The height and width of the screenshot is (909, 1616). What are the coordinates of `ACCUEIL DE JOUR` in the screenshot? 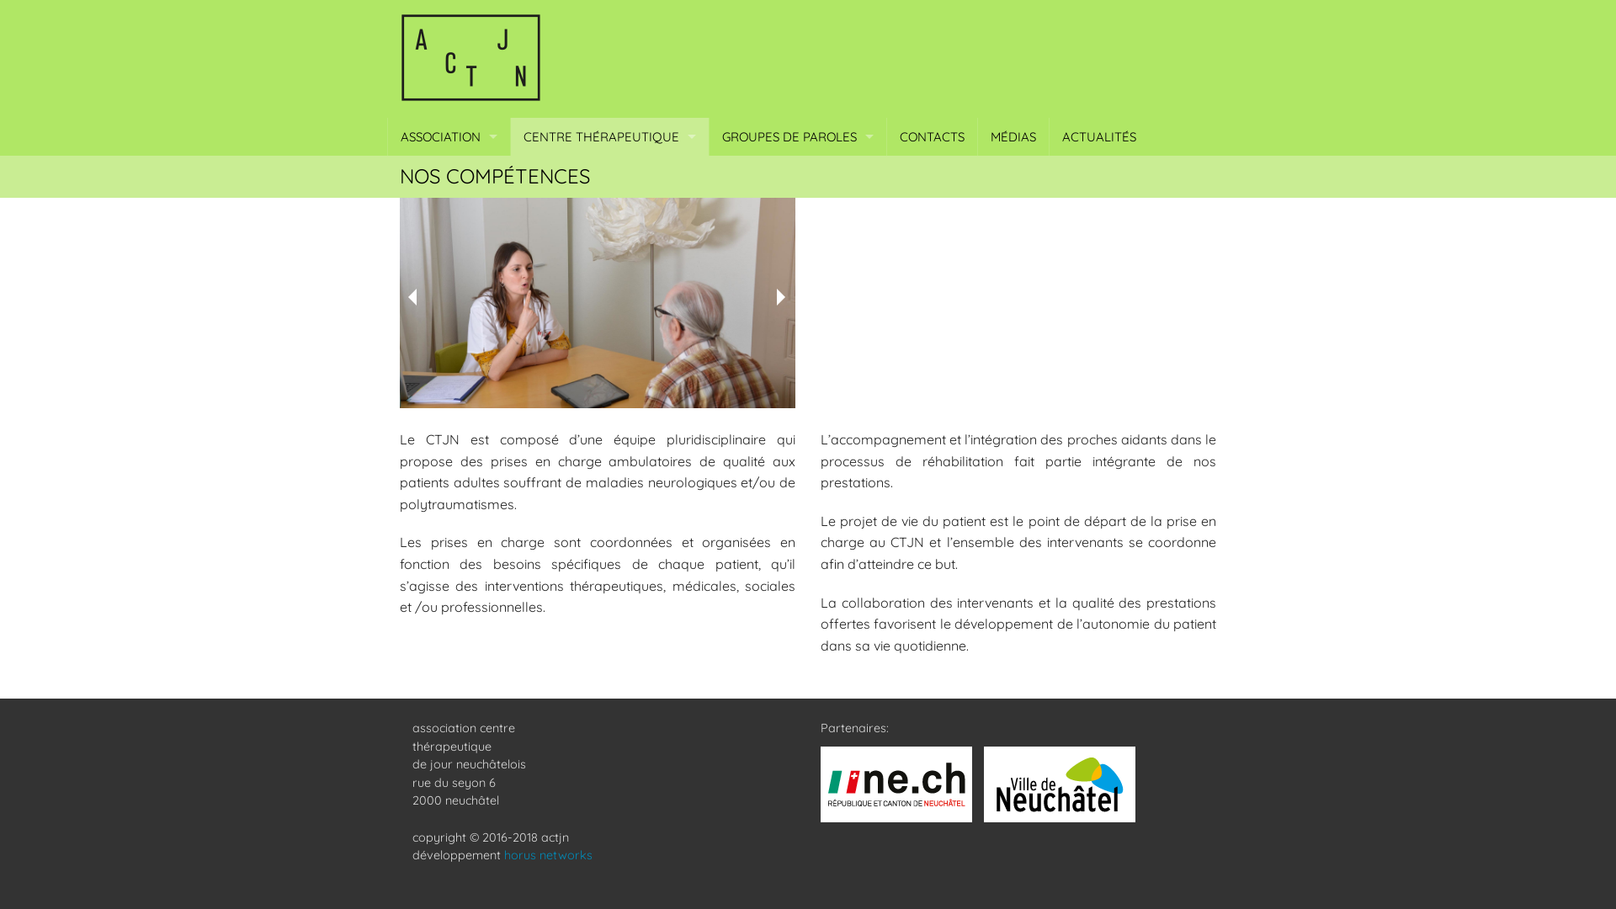 It's located at (609, 212).